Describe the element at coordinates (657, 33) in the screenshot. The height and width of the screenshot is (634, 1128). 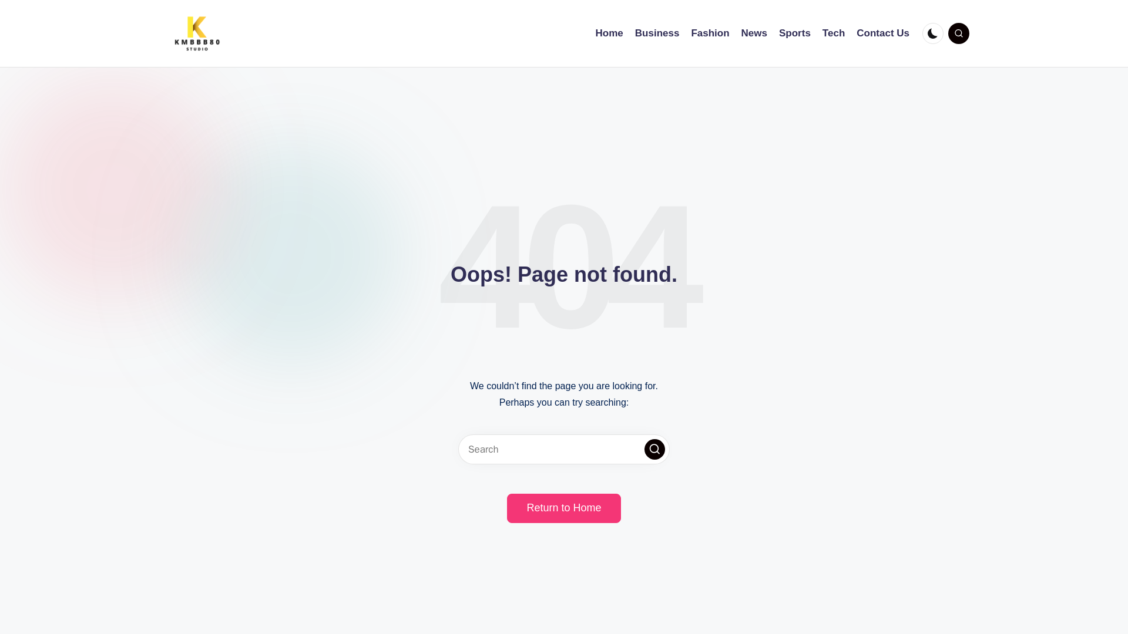
I see `Business` at that location.